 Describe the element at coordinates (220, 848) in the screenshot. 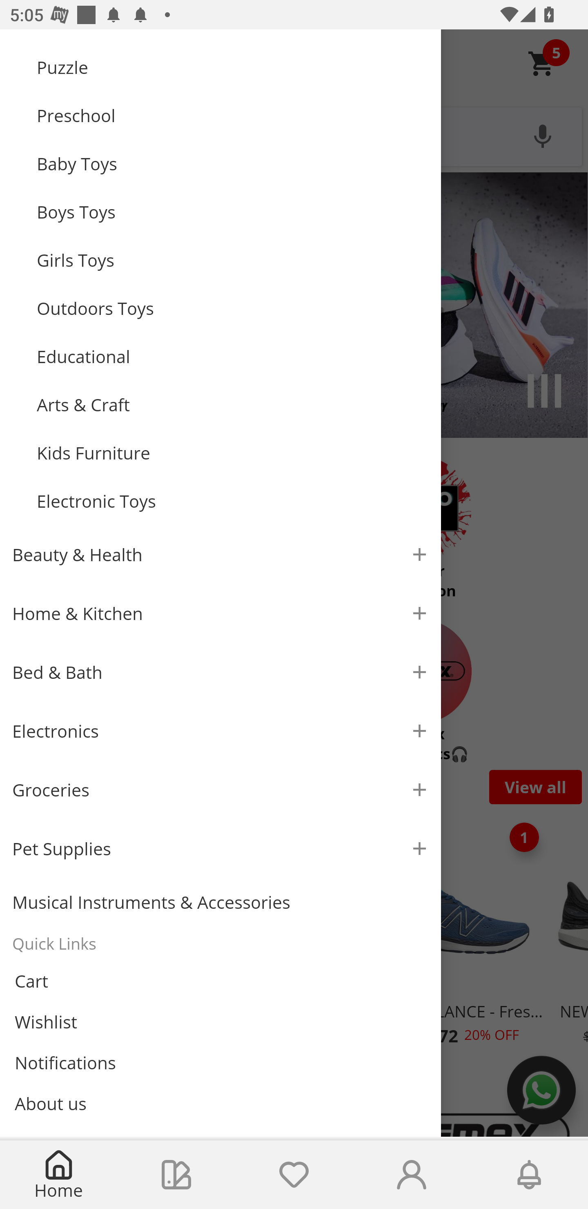

I see `Pet Supplies` at that location.